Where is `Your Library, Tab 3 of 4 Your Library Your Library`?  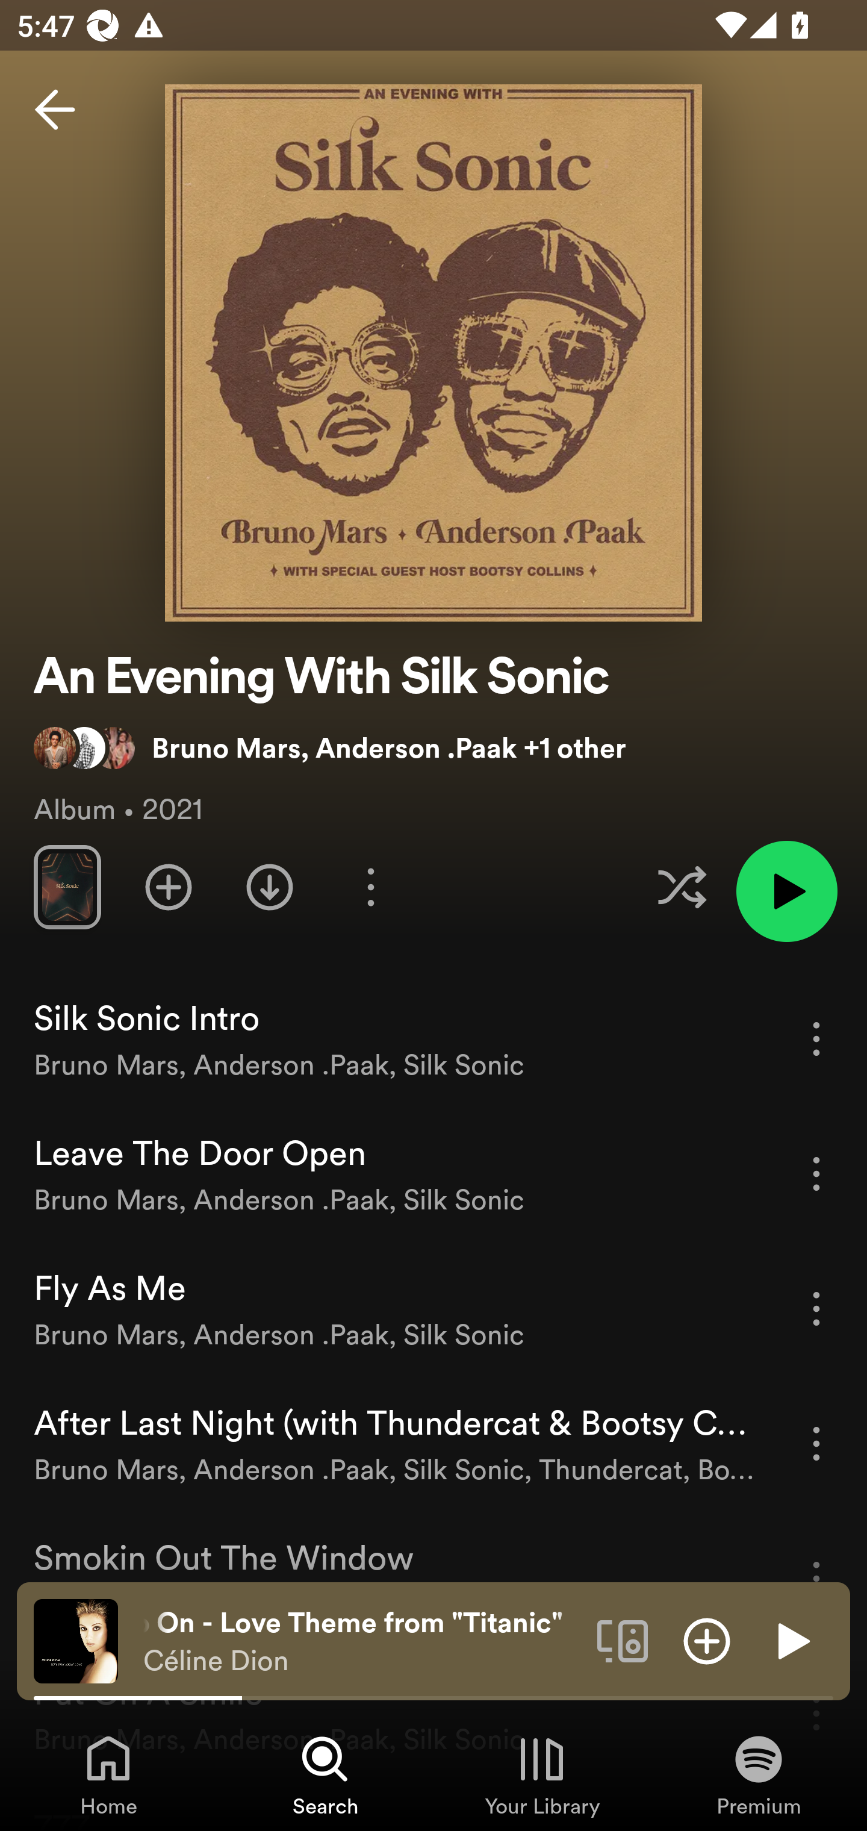
Your Library, Tab 3 of 4 Your Library Your Library is located at coordinates (542, 1774).